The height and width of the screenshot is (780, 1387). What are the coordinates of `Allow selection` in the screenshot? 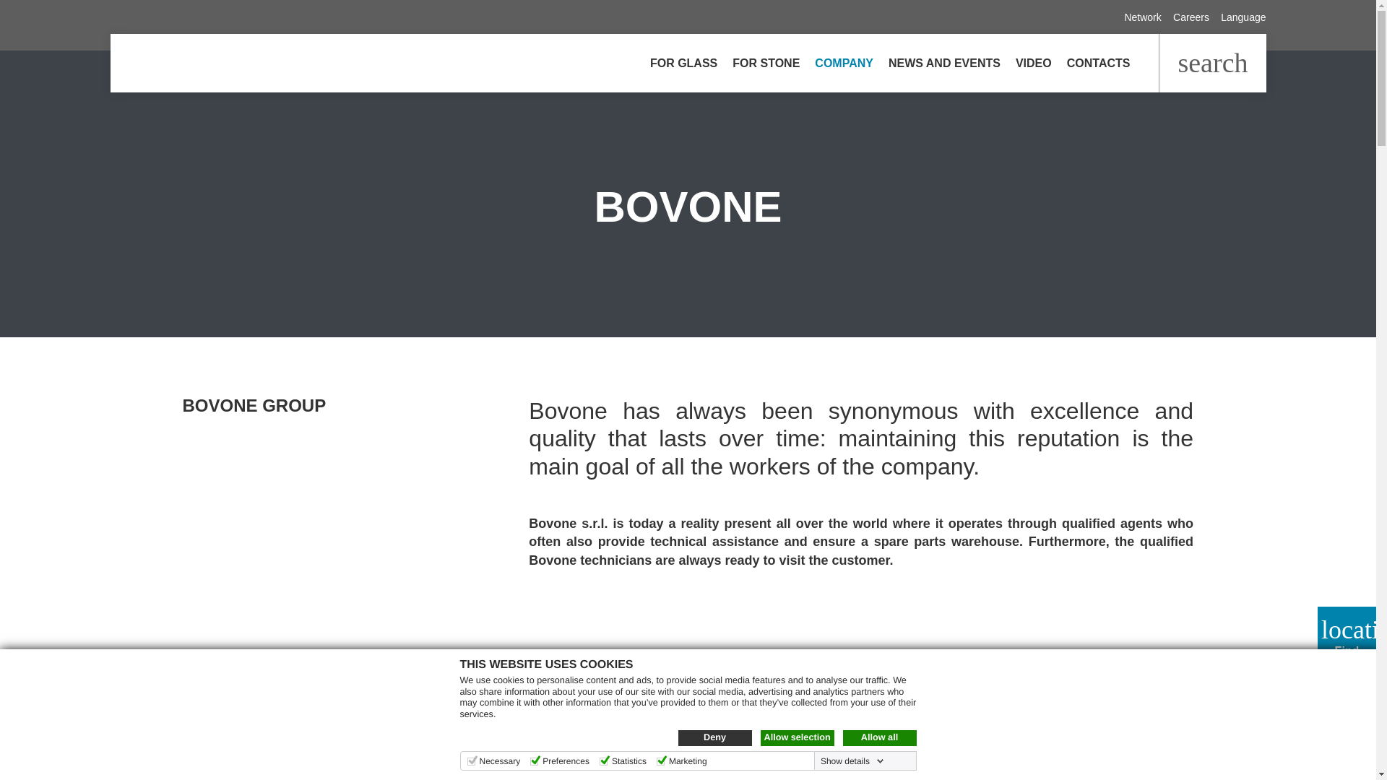 It's located at (796, 737).